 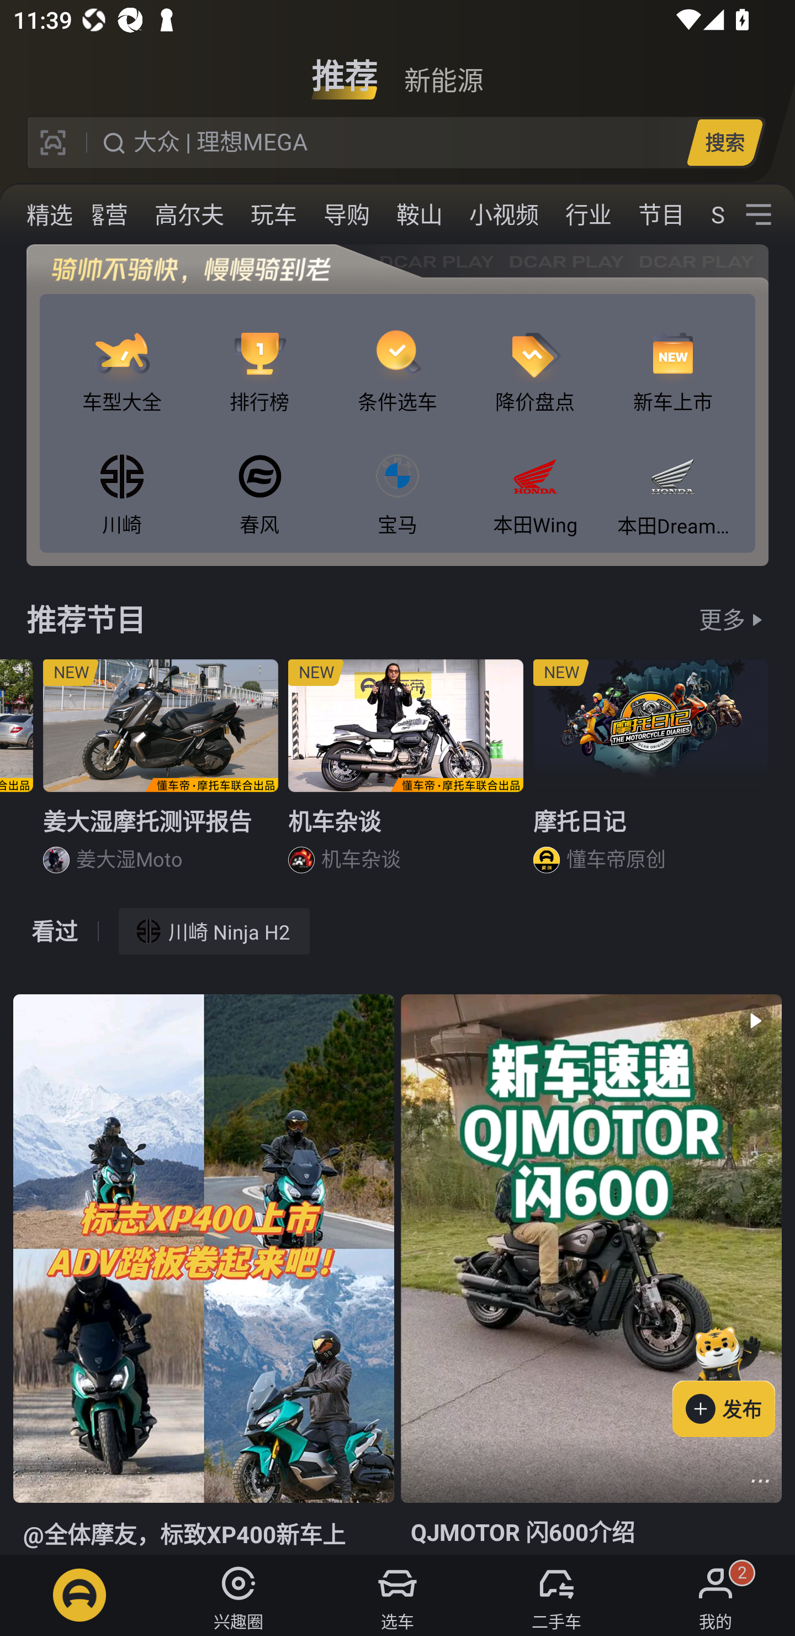 What do you see at coordinates (651, 774) in the screenshot?
I see `NEW 摩托日记 懂车帝原创` at bounding box center [651, 774].